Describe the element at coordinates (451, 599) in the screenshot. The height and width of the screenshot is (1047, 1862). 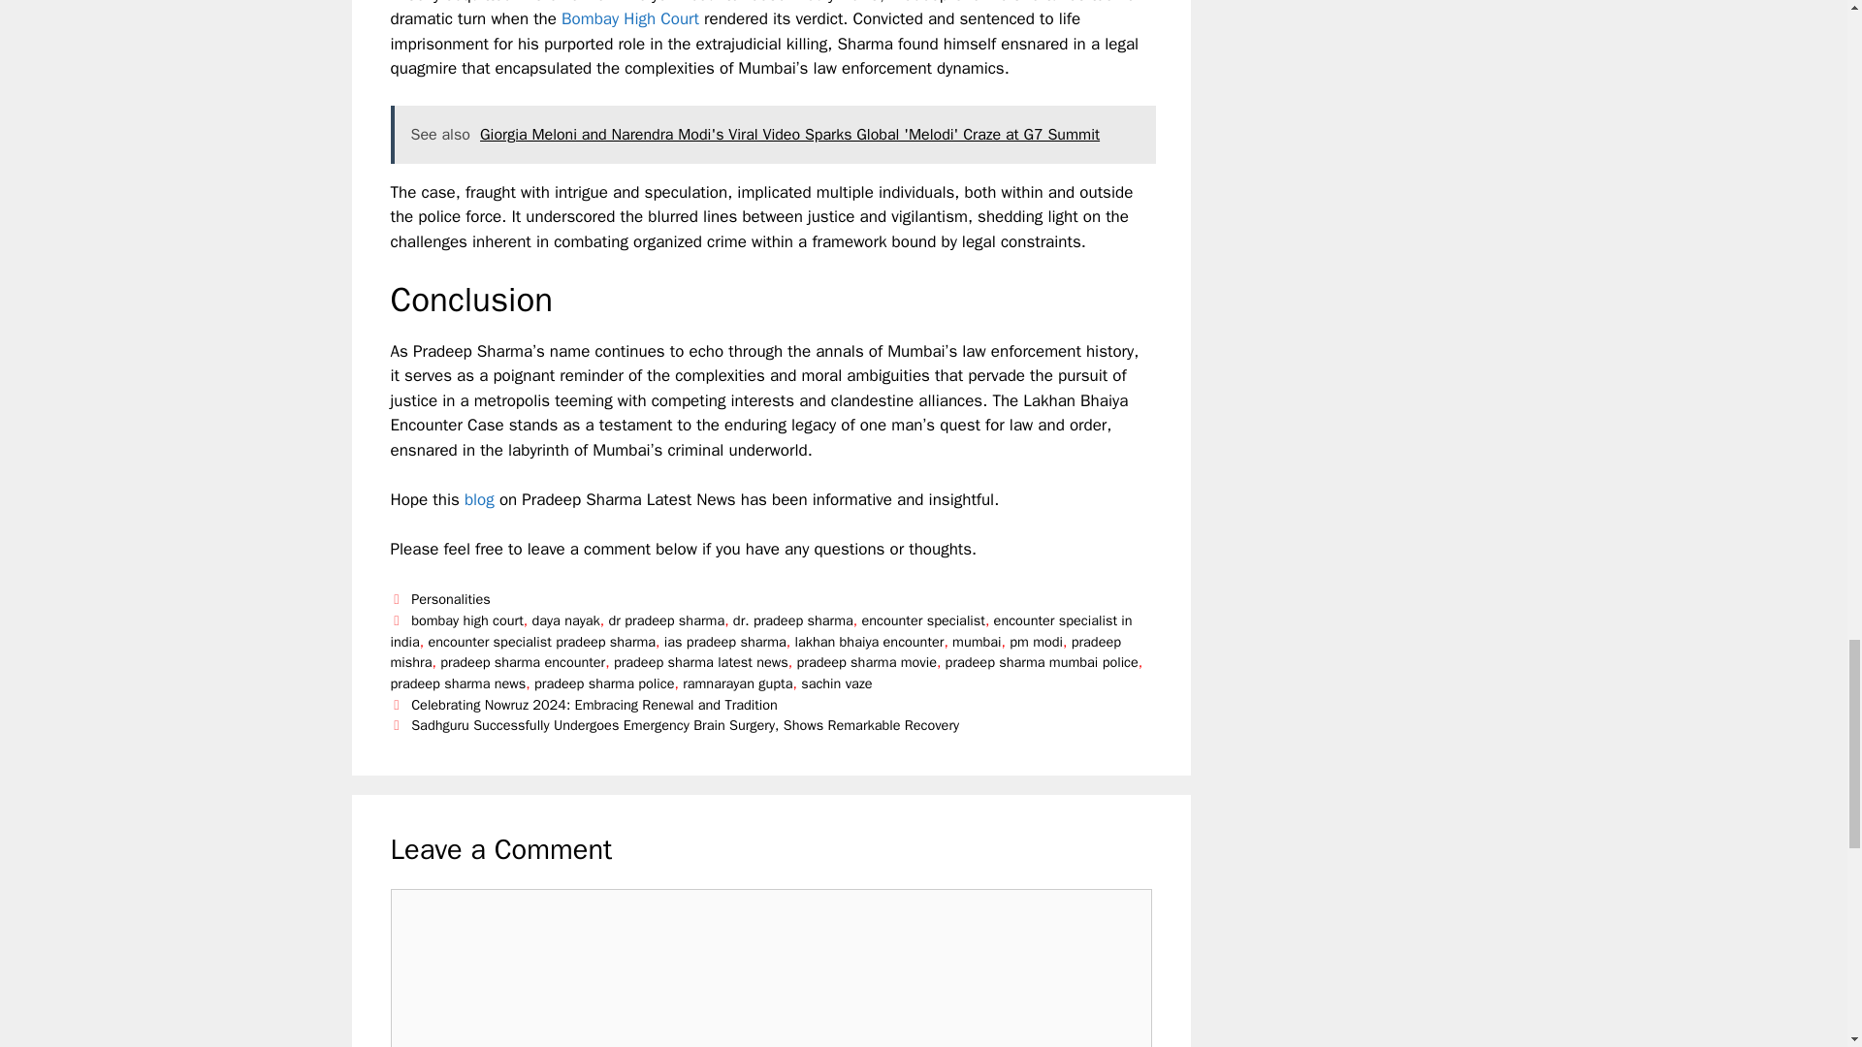
I see `Personalities` at that location.